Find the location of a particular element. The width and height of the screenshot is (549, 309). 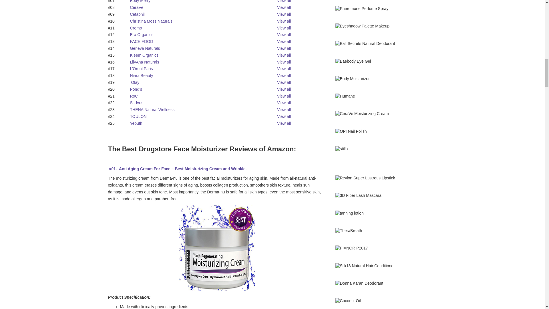

View all is located at coordinates (284, 14).